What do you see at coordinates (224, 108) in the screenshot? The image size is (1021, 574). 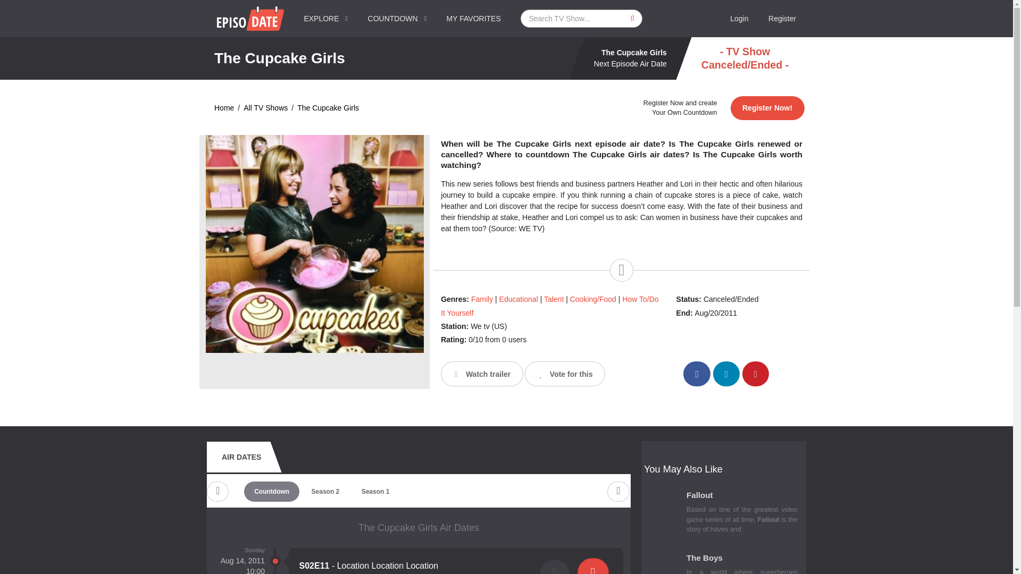 I see `Home` at bounding box center [224, 108].